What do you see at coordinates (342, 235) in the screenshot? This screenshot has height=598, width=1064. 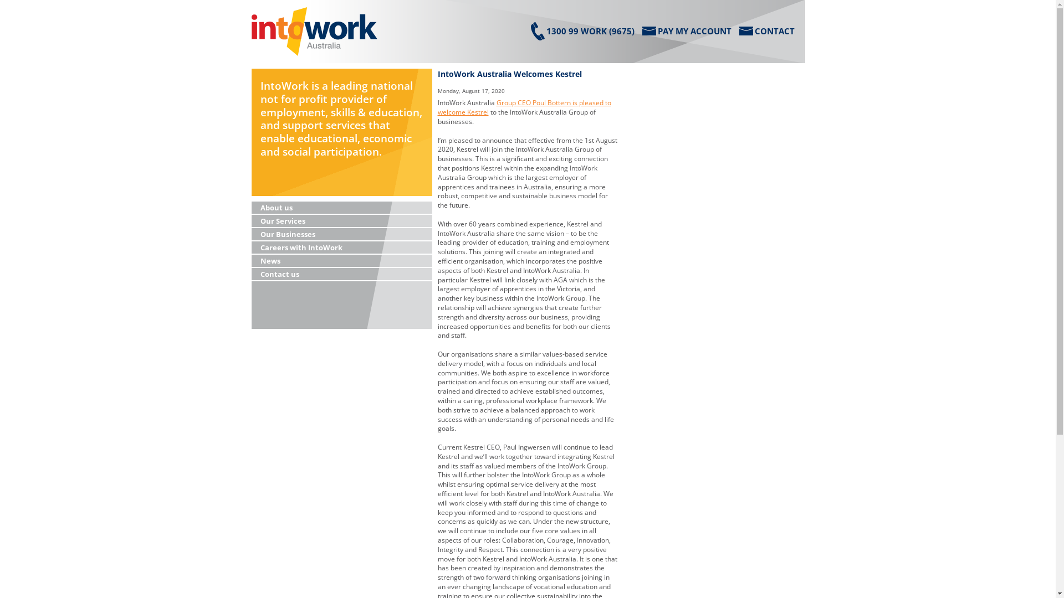 I see `Our Businesses` at bounding box center [342, 235].